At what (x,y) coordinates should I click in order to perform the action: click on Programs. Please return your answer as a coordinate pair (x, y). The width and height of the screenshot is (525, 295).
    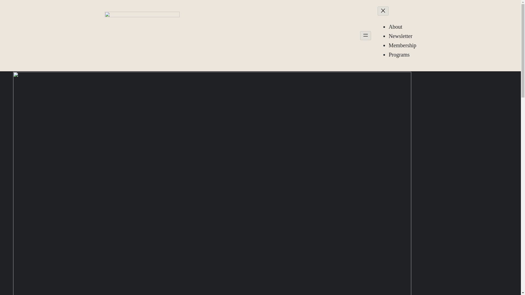
    Looking at the image, I should click on (399, 55).